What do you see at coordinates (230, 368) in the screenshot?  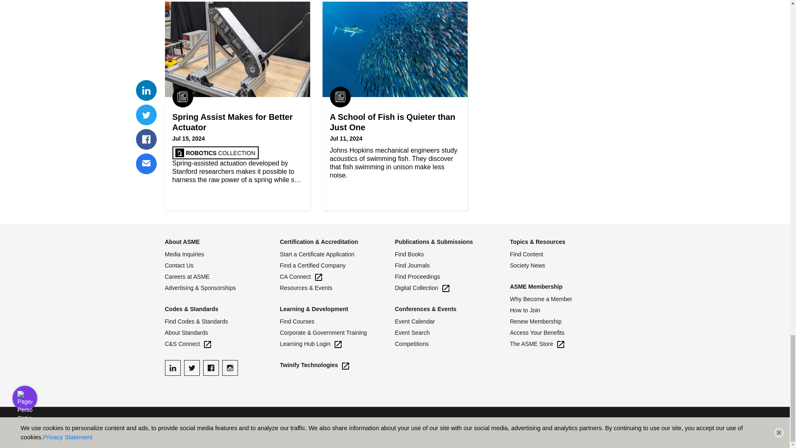 I see `ASME on Instagram` at bounding box center [230, 368].